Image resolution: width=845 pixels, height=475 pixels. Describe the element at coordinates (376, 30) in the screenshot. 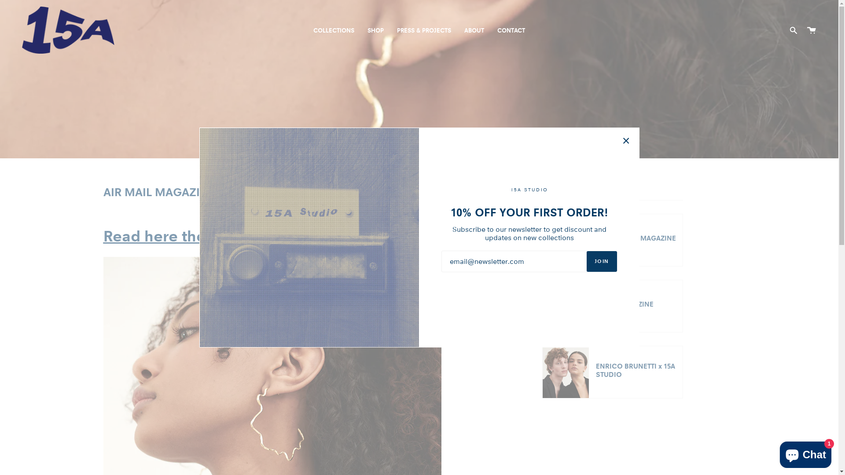

I see `SHOP` at that location.